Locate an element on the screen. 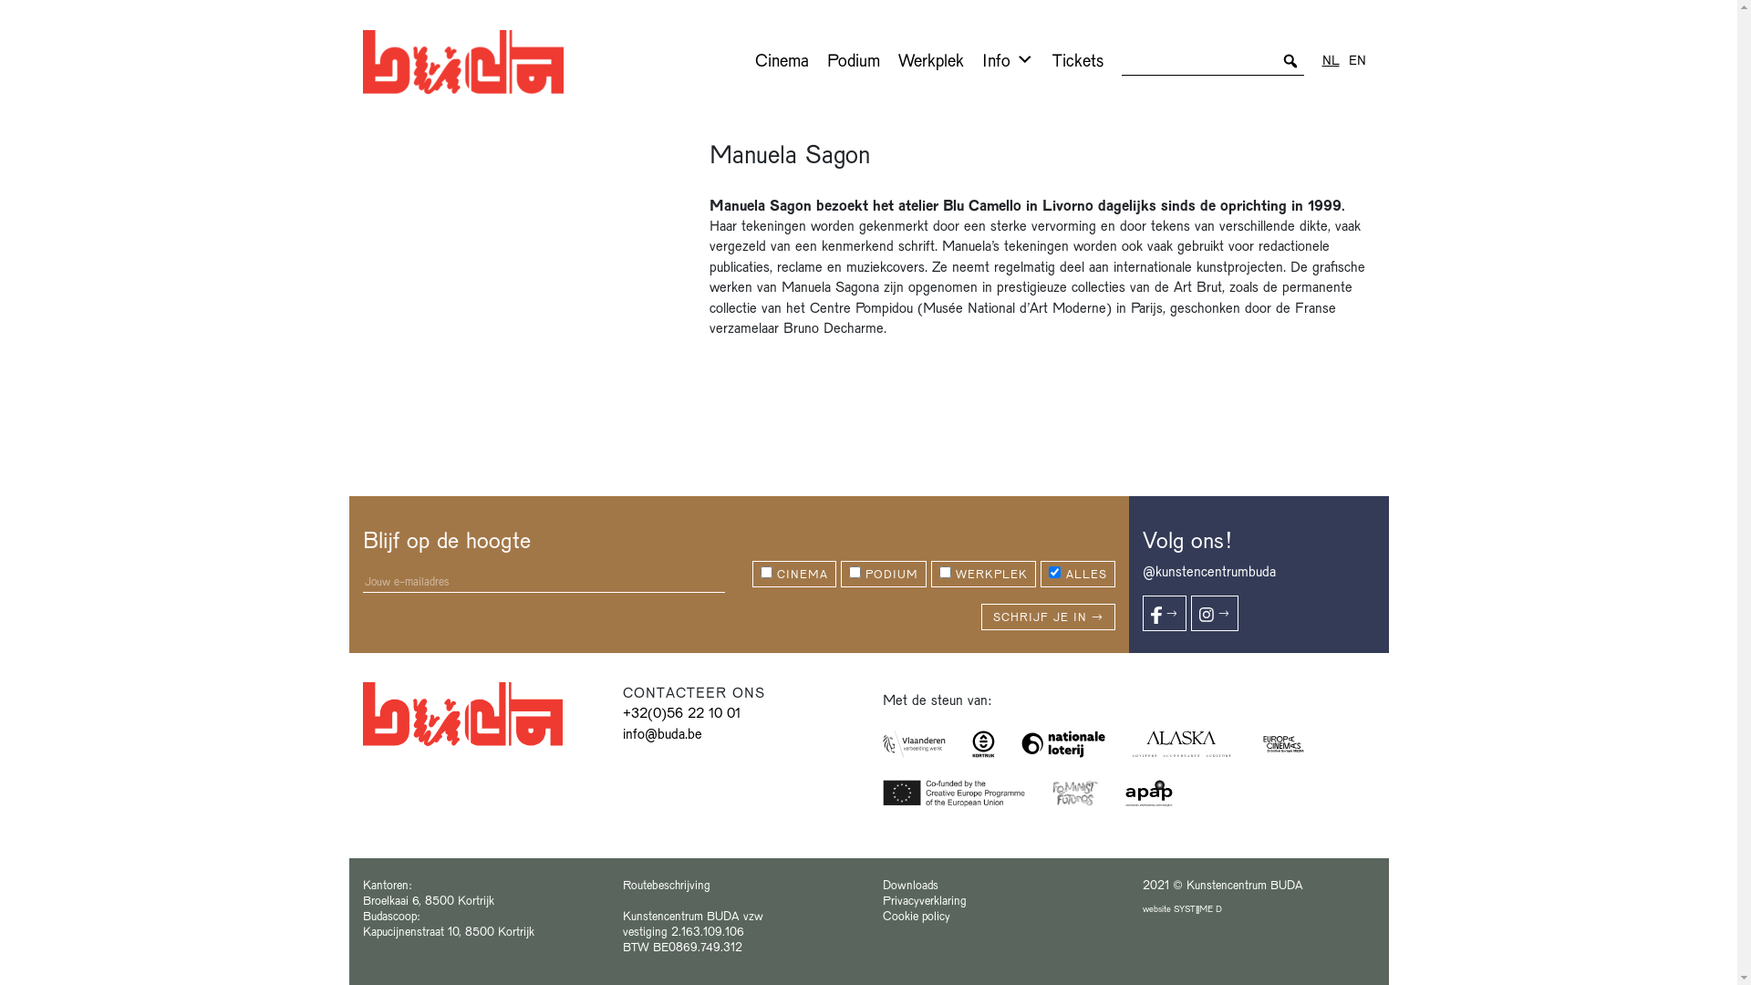  Privacyverklaring is located at coordinates (925, 899).